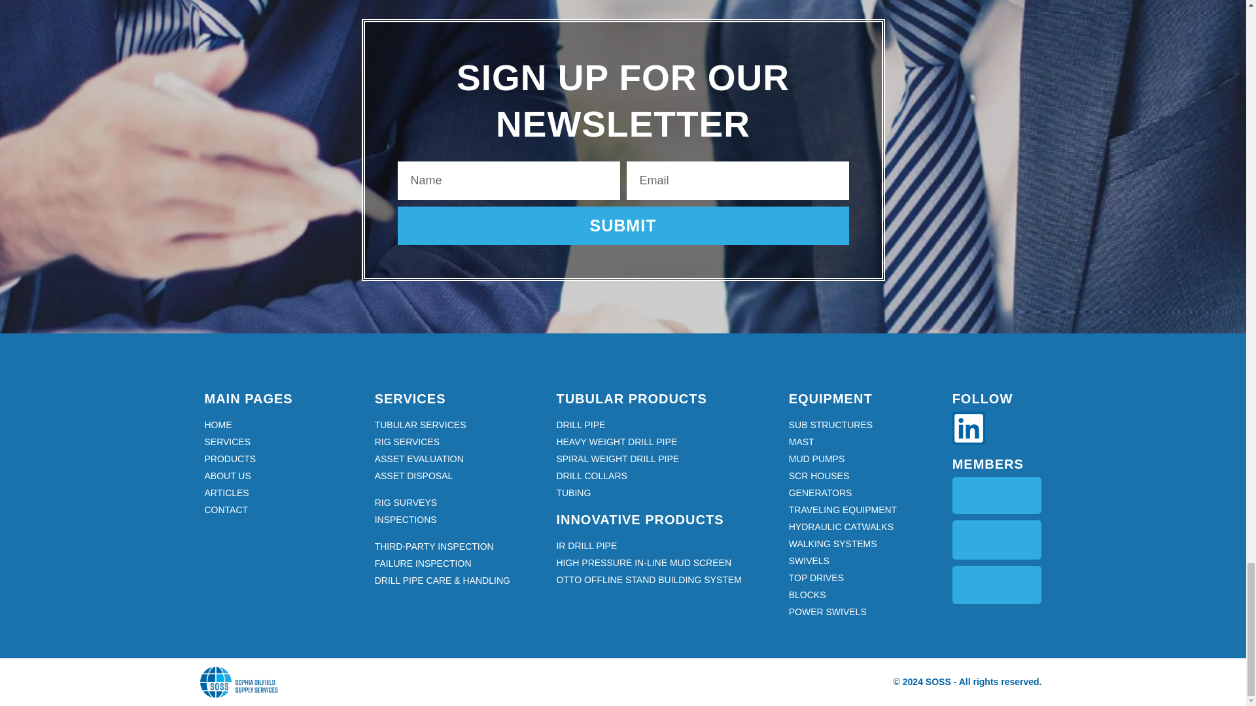 This screenshot has width=1256, height=706. What do you see at coordinates (665, 442) in the screenshot?
I see `HEAVY WEIGHT DRILL PIPE` at bounding box center [665, 442].